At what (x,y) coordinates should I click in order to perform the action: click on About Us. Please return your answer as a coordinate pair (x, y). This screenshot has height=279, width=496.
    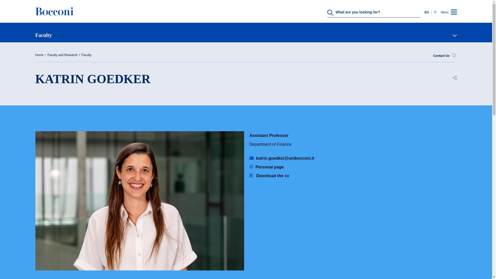
    Looking at the image, I should click on (244, 112).